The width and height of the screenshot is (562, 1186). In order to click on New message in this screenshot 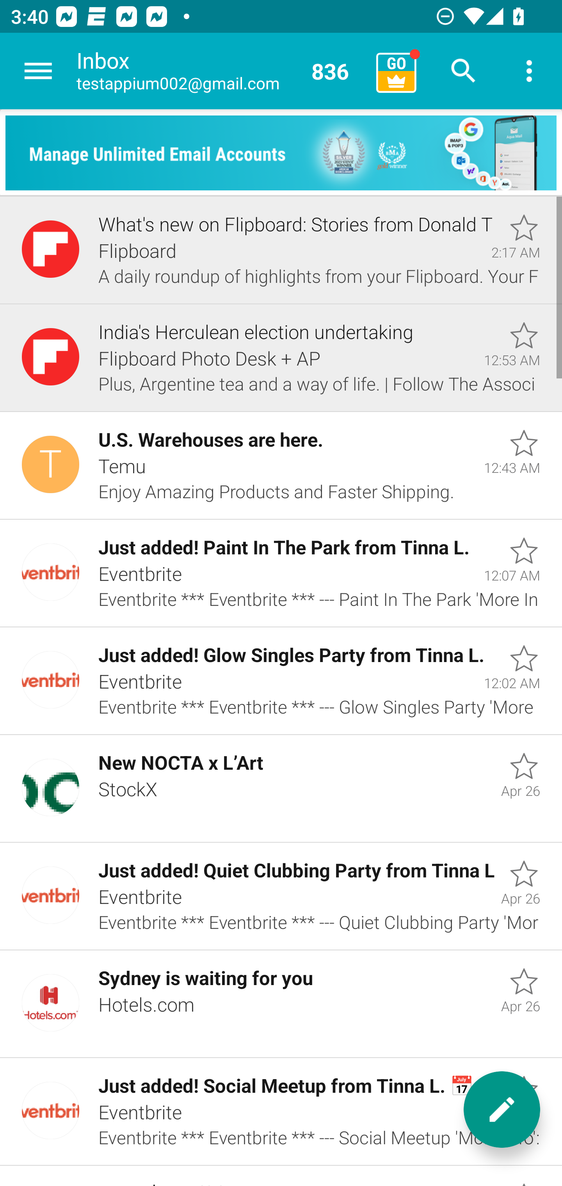, I will do `click(502, 1110)`.